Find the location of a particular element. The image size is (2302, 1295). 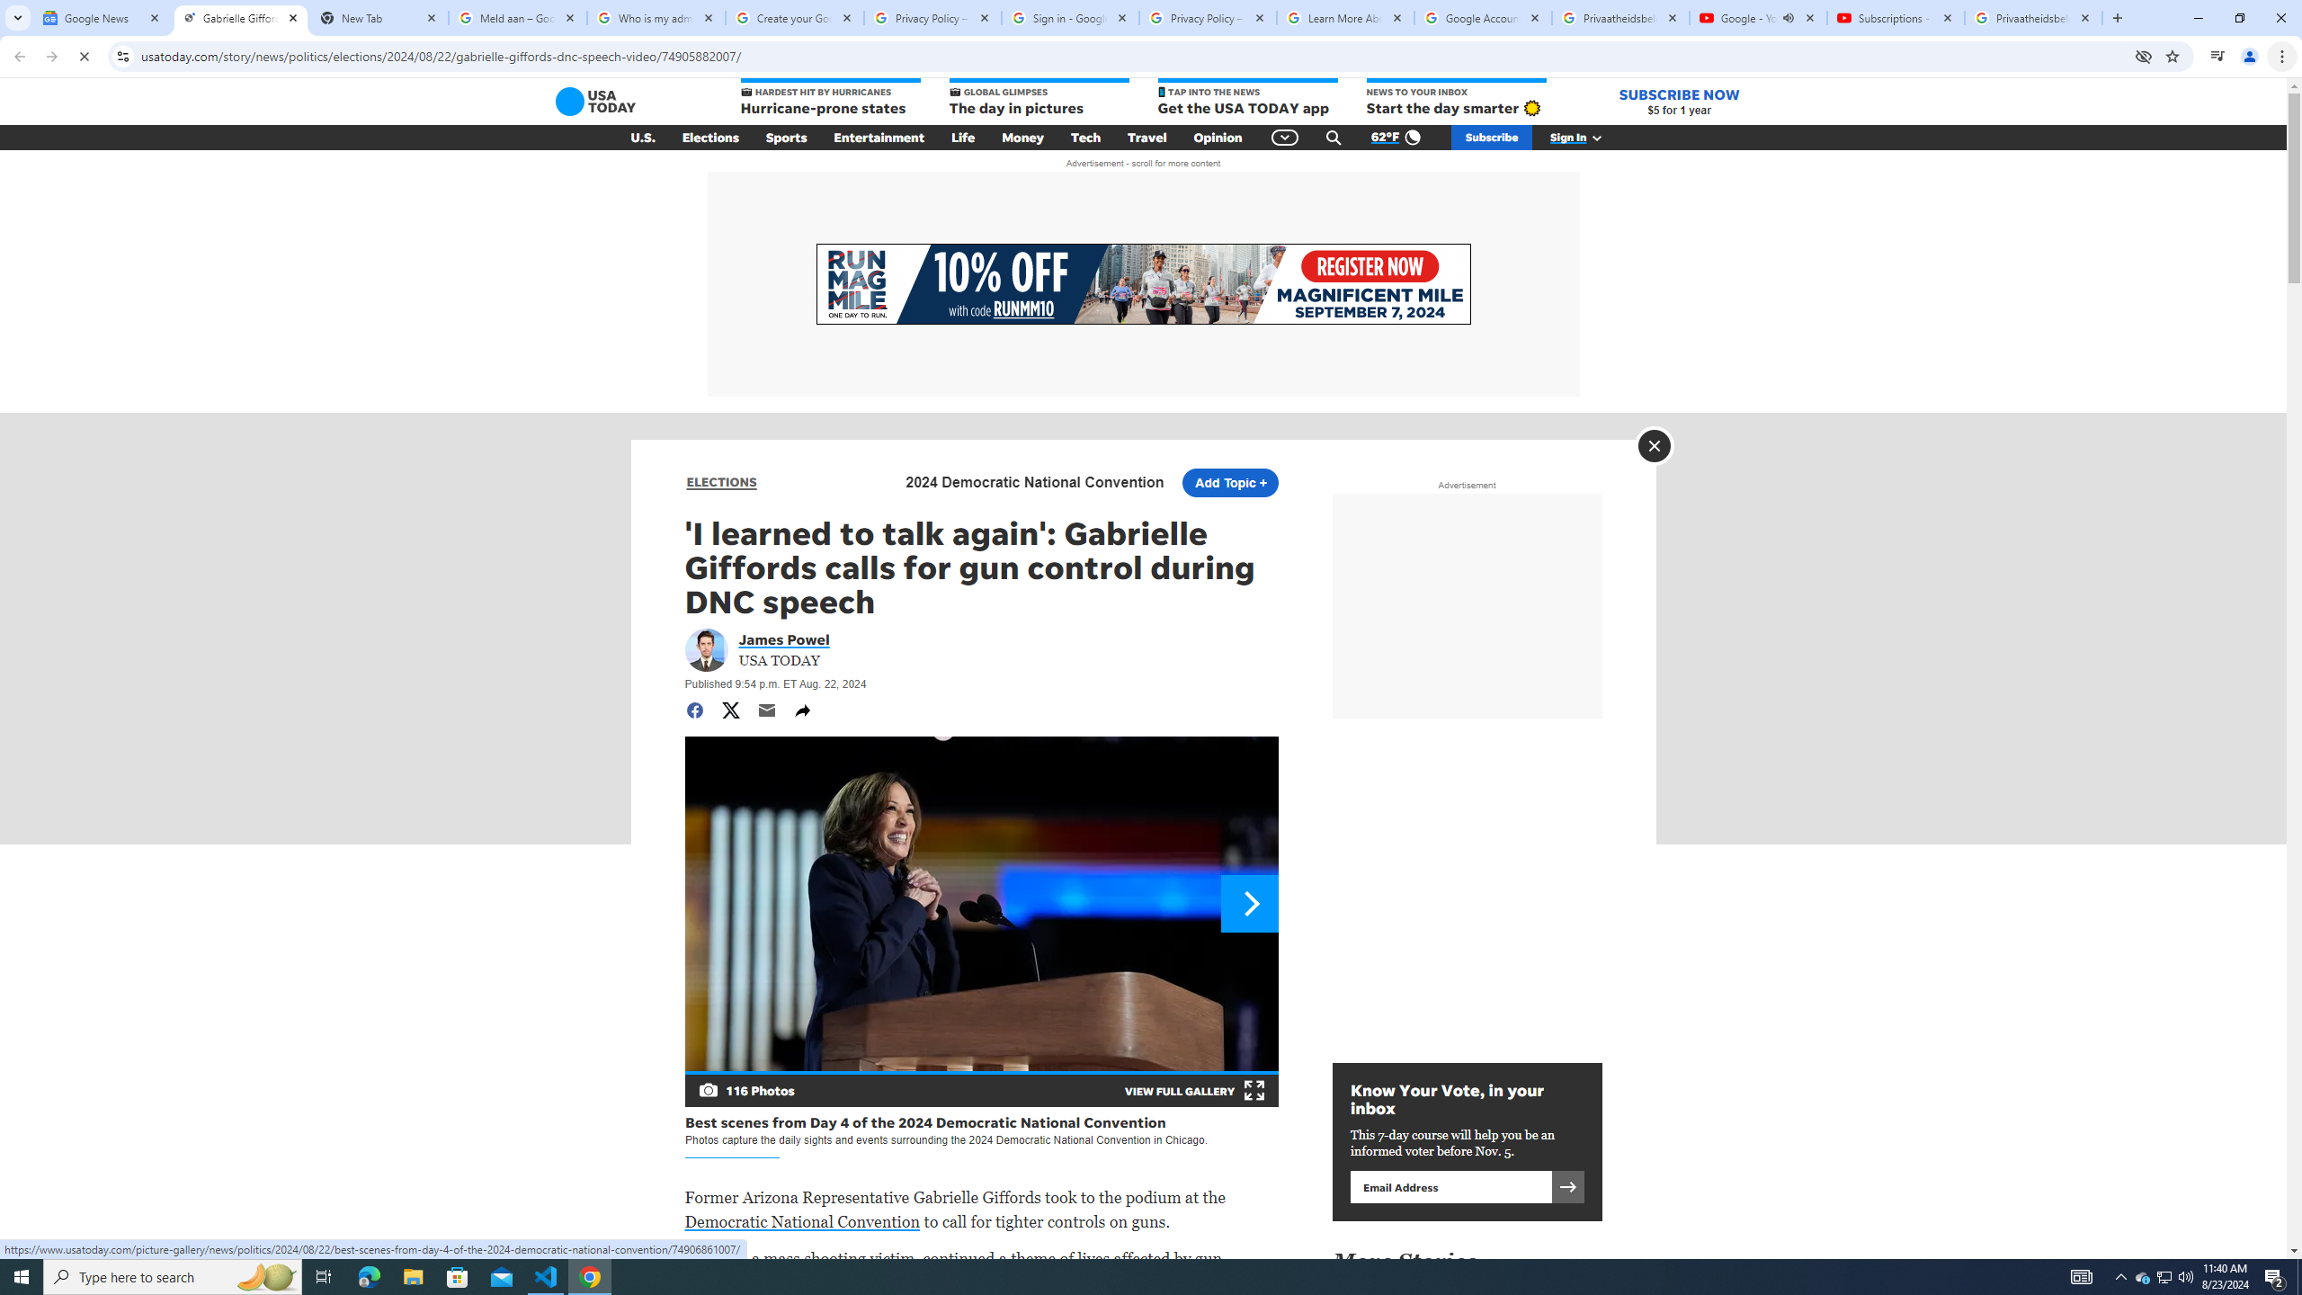

Sign In is located at coordinates (1585, 138).